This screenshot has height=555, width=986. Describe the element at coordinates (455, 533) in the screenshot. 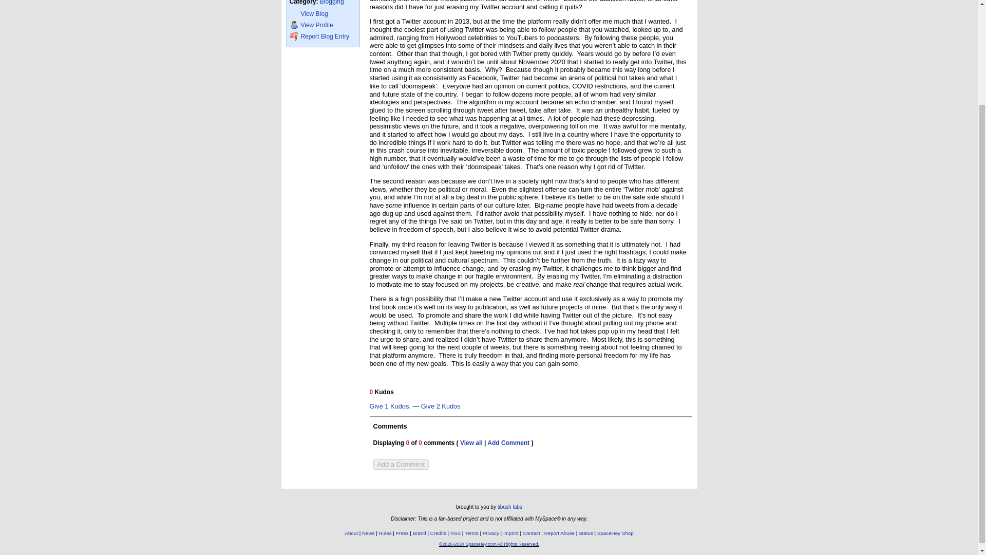

I see `RSS` at that location.